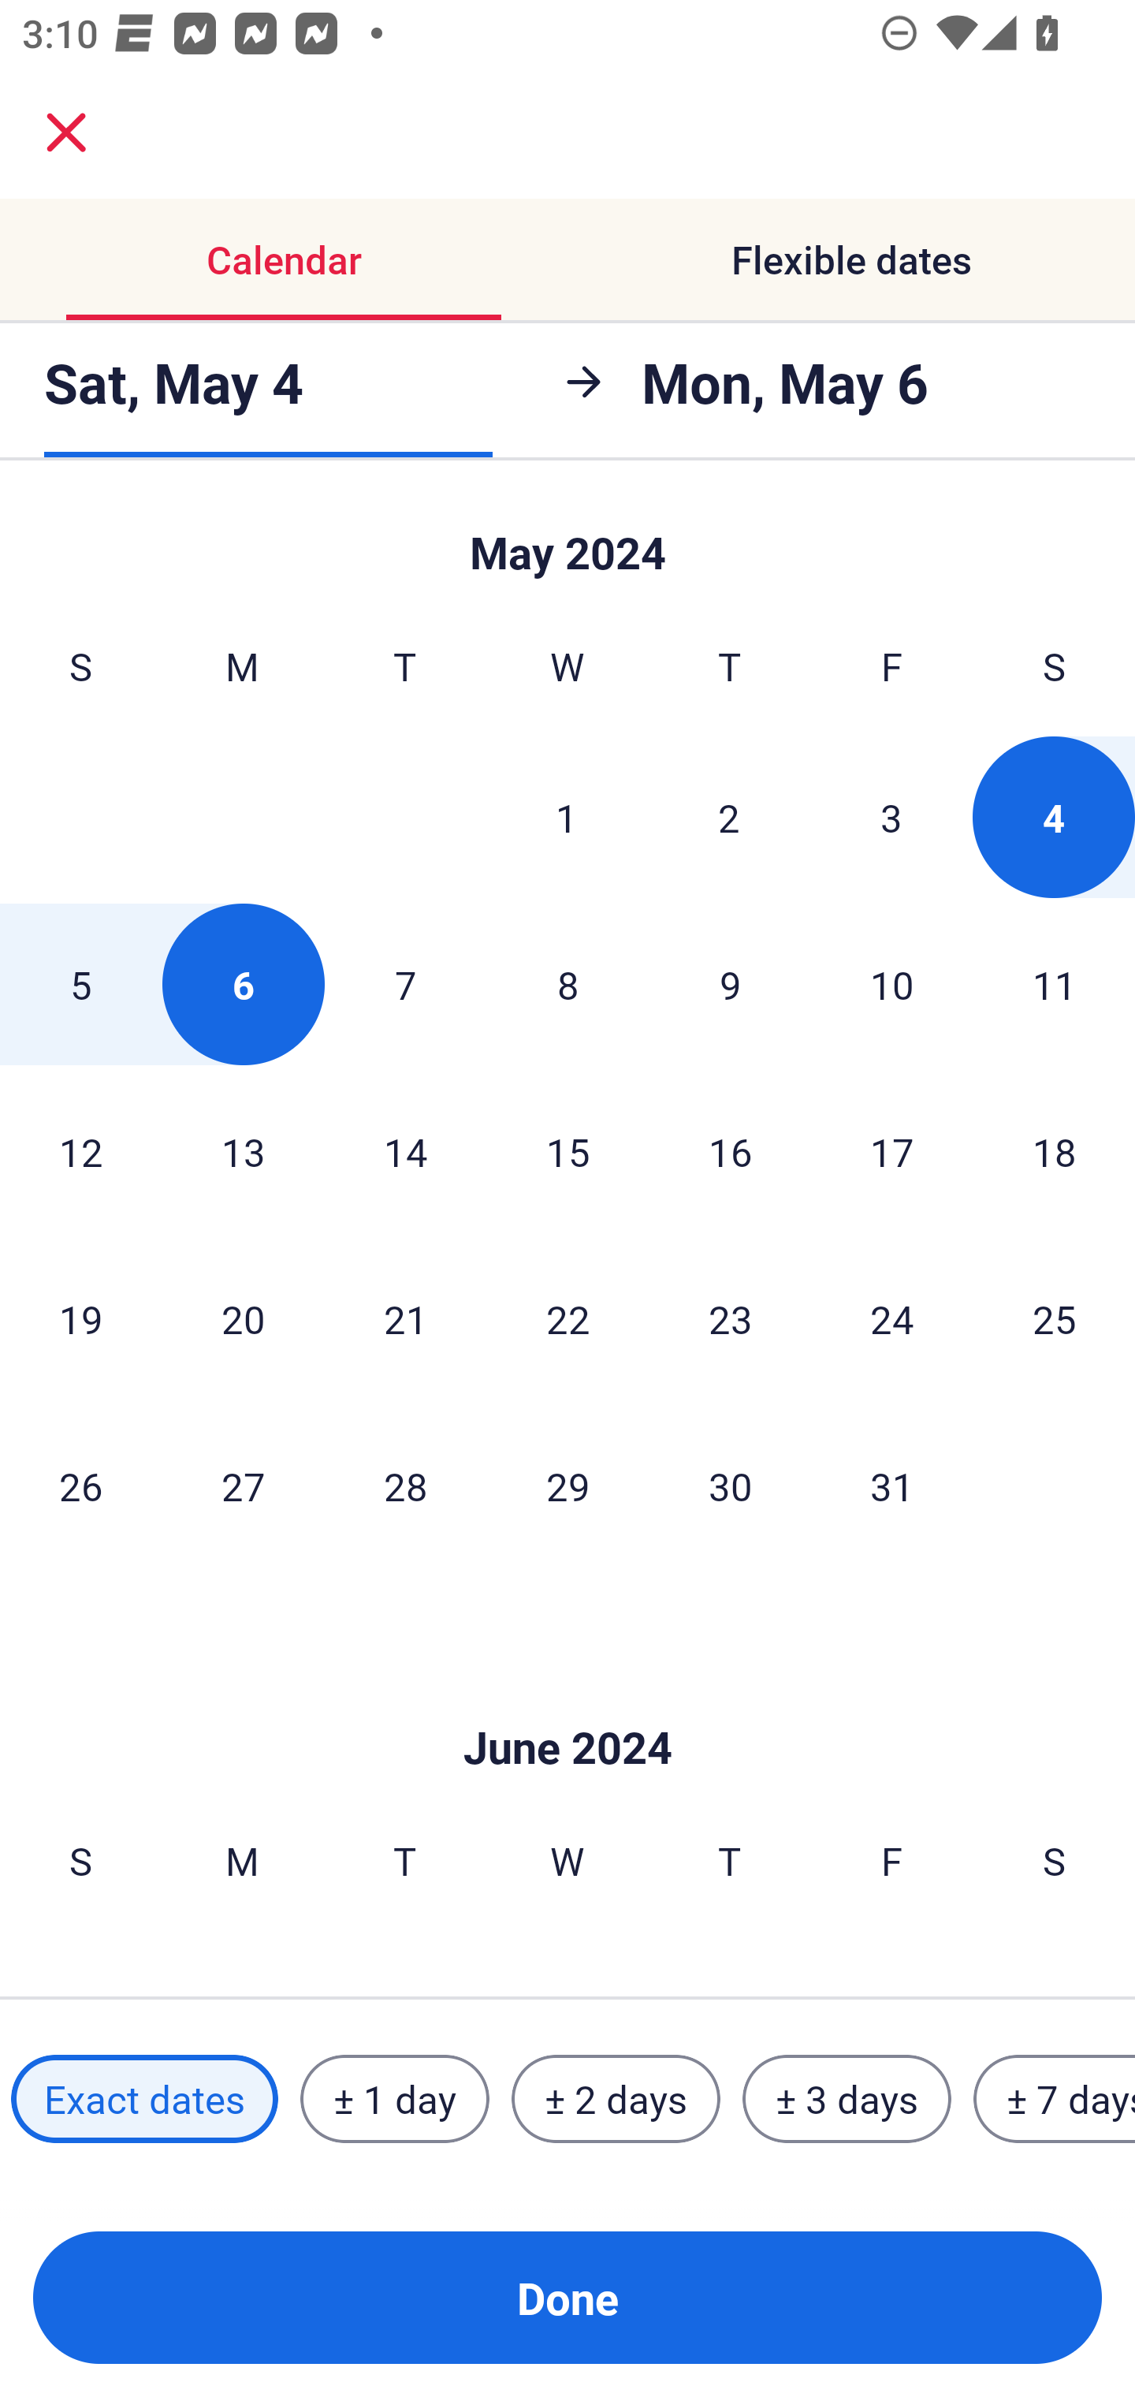 The width and height of the screenshot is (1135, 2397). What do you see at coordinates (66, 132) in the screenshot?
I see `close.` at bounding box center [66, 132].